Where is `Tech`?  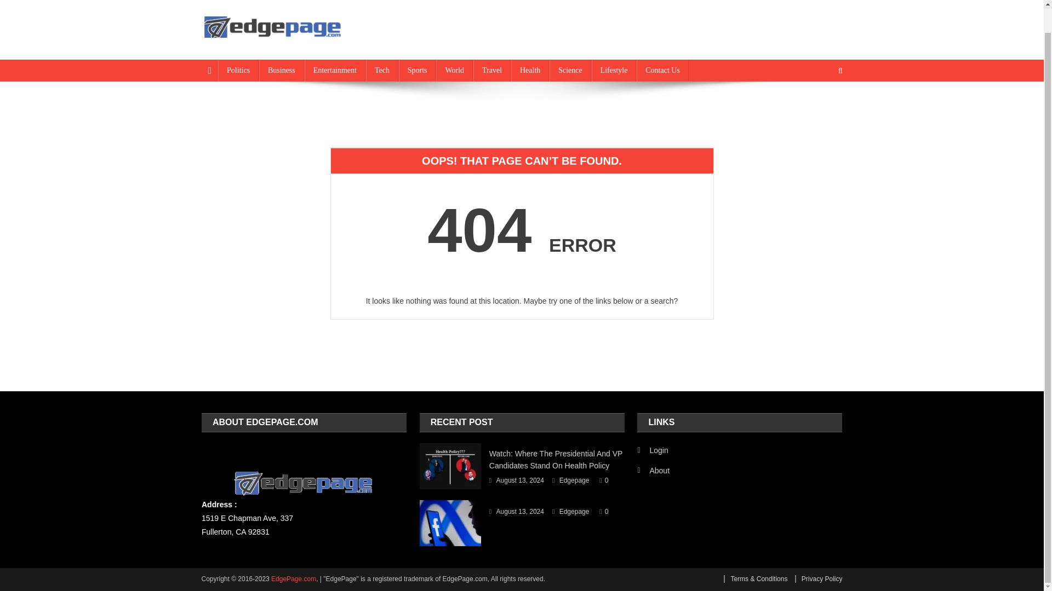 Tech is located at coordinates (382, 71).